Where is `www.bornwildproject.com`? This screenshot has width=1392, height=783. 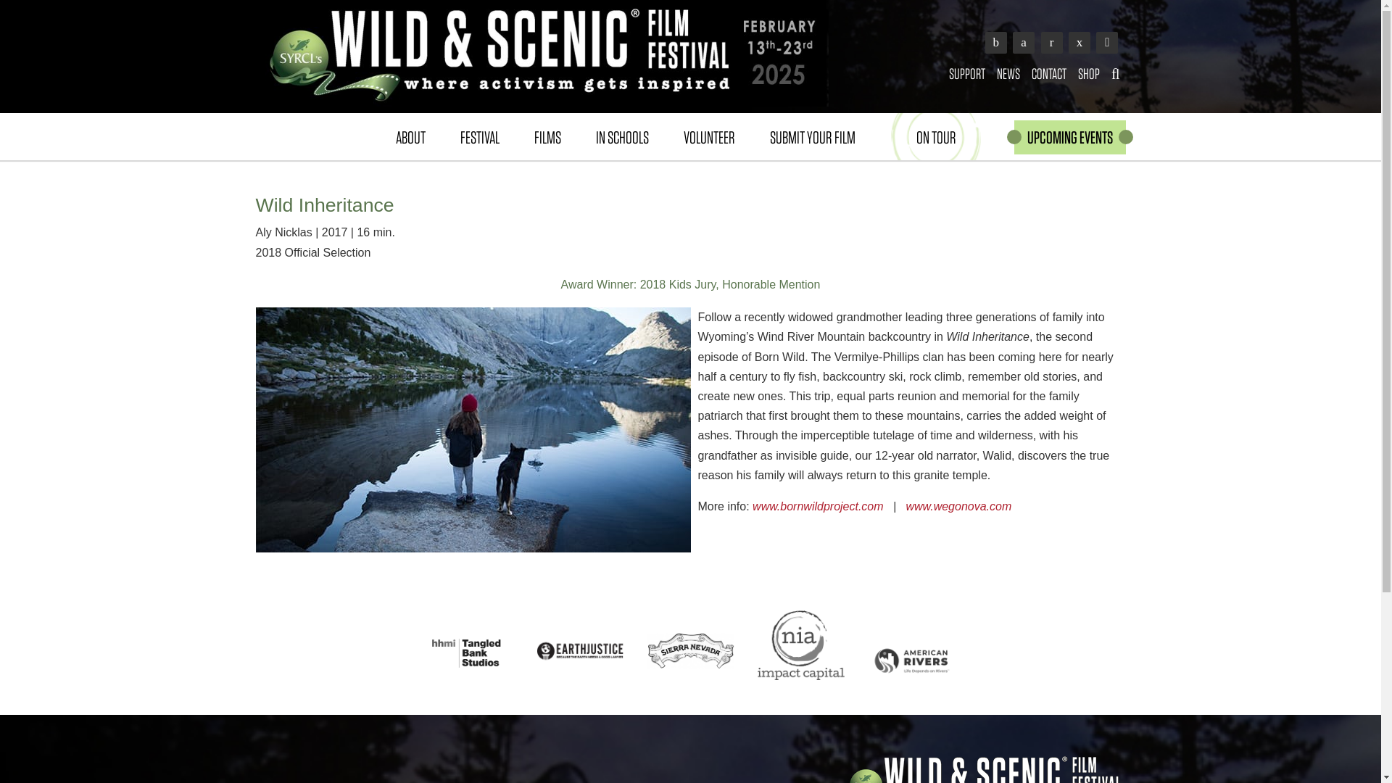
www.bornwildproject.com is located at coordinates (816, 506).